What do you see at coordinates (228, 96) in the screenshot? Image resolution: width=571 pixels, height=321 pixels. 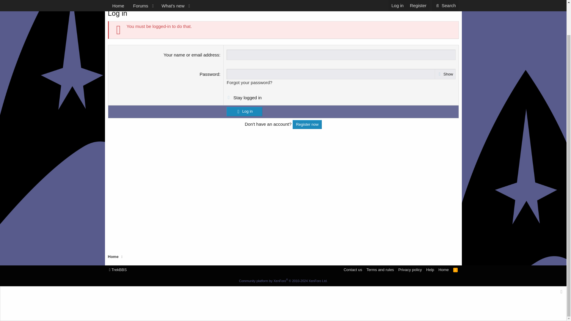 I see `1` at bounding box center [228, 96].